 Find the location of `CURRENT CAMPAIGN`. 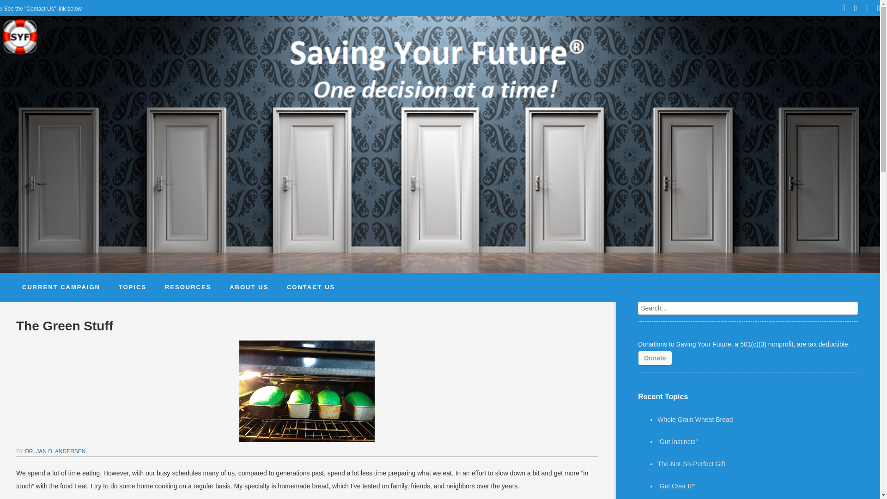

CURRENT CAMPAIGN is located at coordinates (61, 287).